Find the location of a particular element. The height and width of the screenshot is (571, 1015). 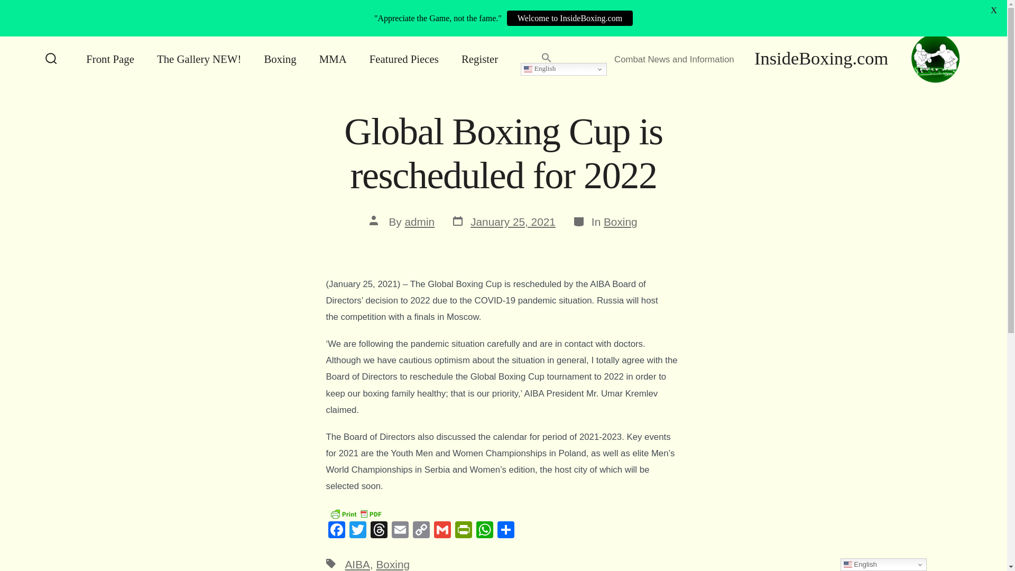

Front Page is located at coordinates (110, 59).